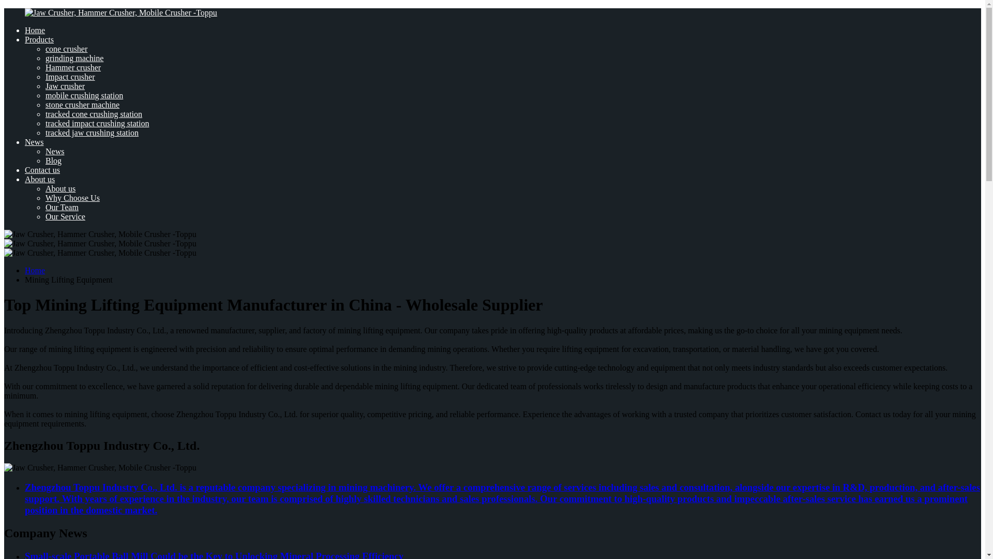 Image resolution: width=993 pixels, height=559 pixels. Describe the element at coordinates (62, 207) in the screenshot. I see `Our Team` at that location.